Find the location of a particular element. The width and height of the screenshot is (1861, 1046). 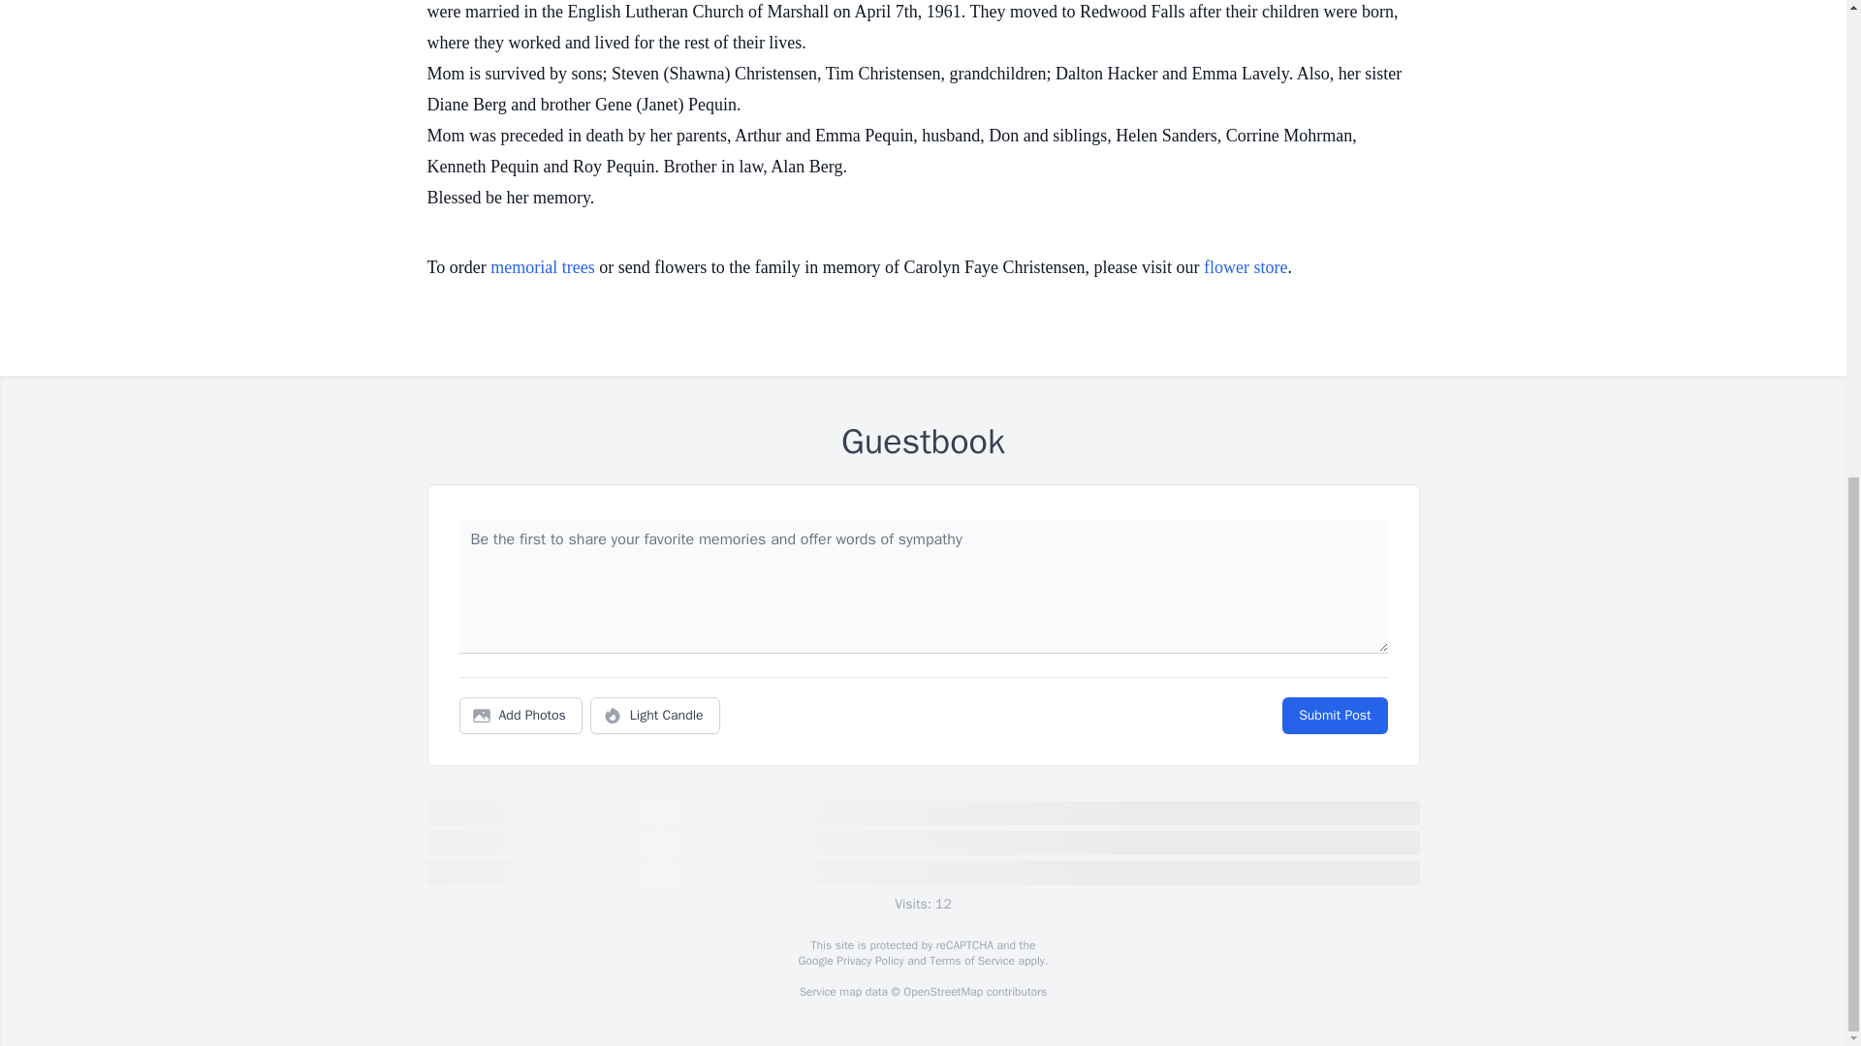

Add Photos is located at coordinates (520, 716).